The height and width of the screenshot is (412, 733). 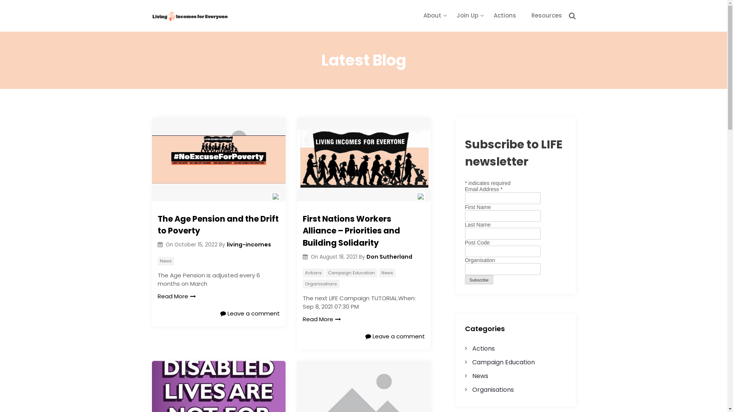 I want to click on August 18, 2021, so click(x=339, y=257).